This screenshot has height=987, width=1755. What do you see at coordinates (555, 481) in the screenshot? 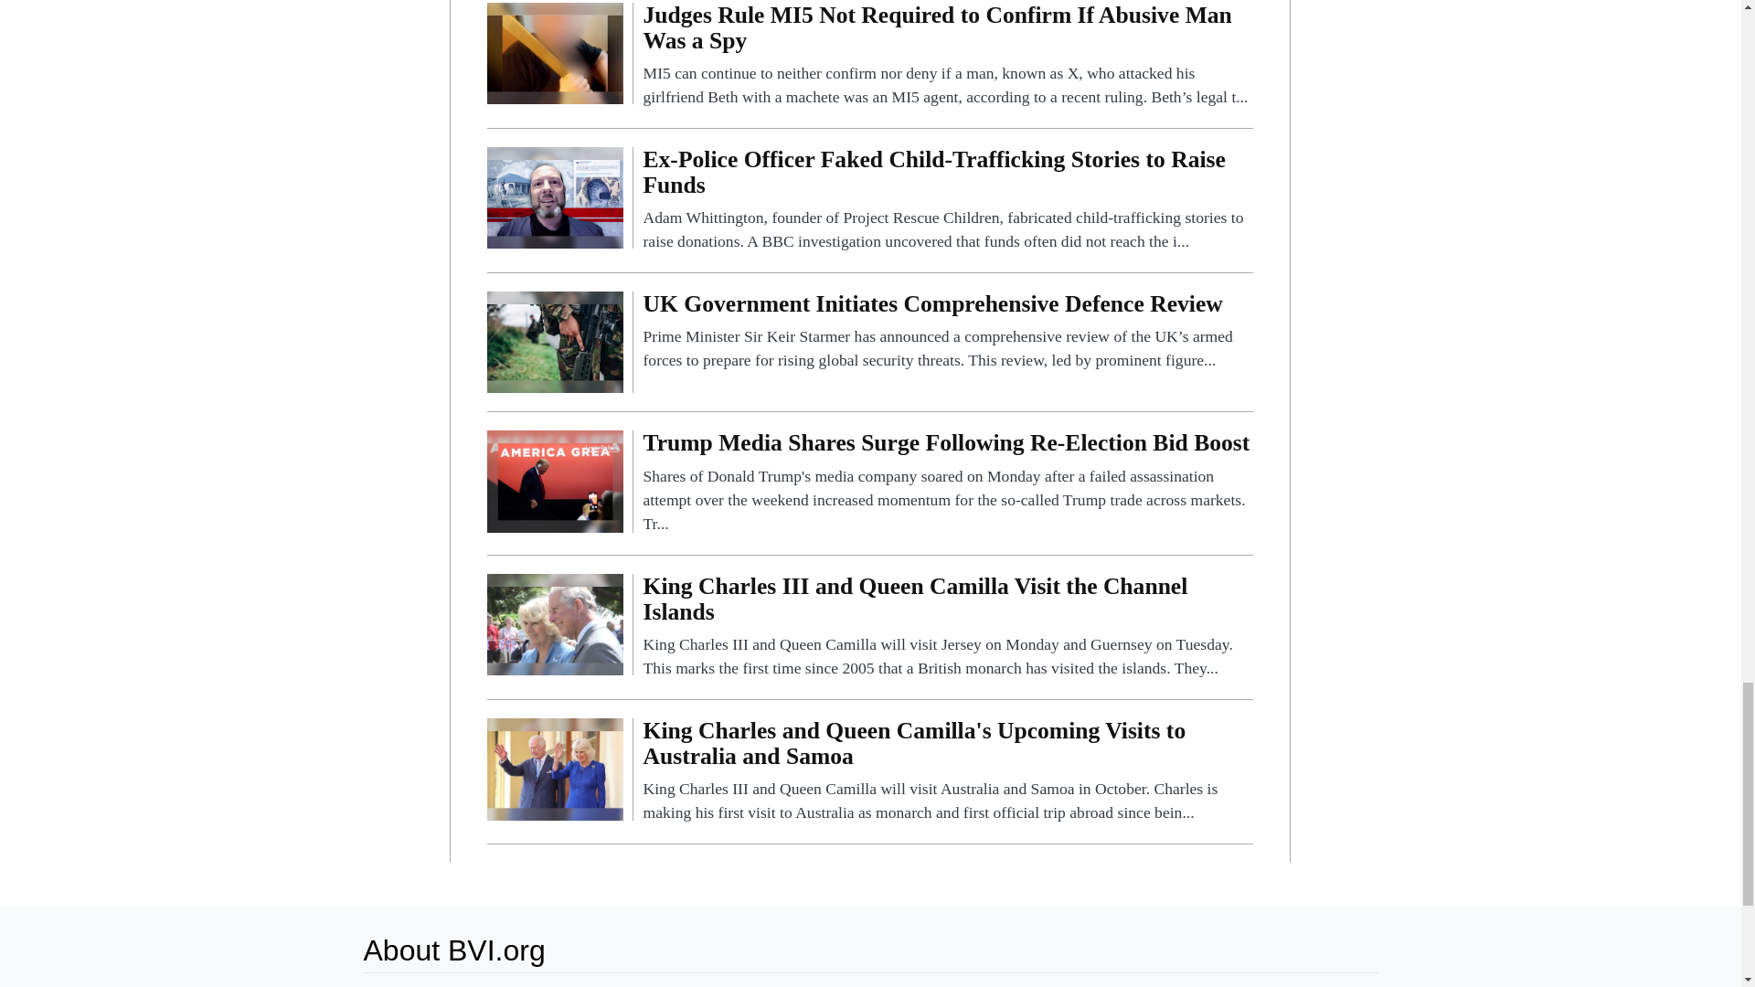
I see `Trump Media Shares Surge Following Re-Election Bid Boost` at bounding box center [555, 481].